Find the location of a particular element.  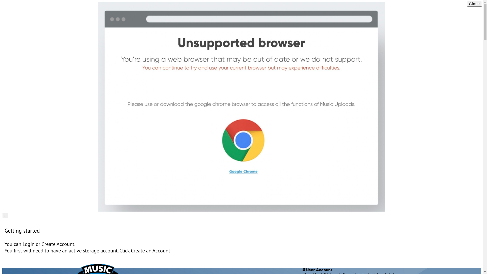

Close is located at coordinates (474, 4).